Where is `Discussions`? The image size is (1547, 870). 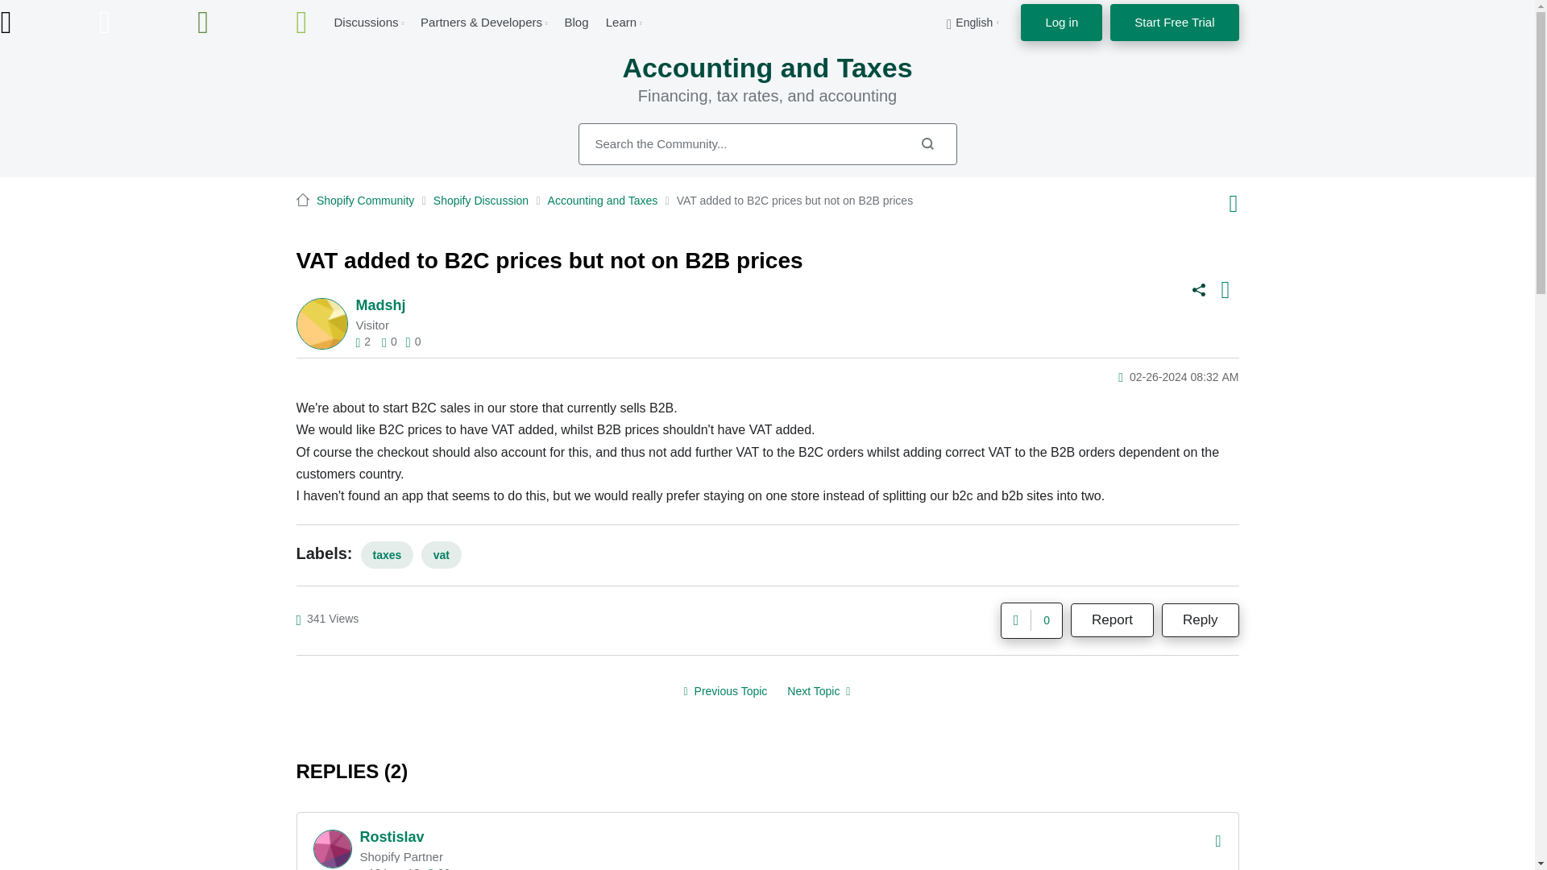
Discussions is located at coordinates (366, 22).